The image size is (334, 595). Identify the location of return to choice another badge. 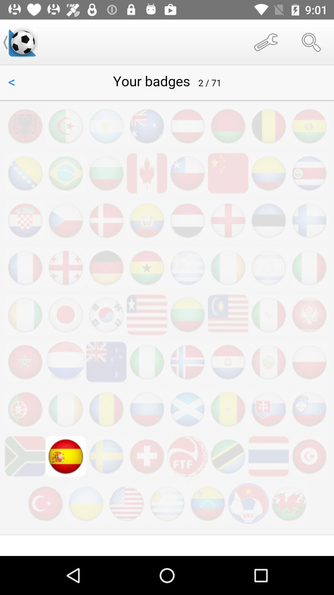
(167, 311).